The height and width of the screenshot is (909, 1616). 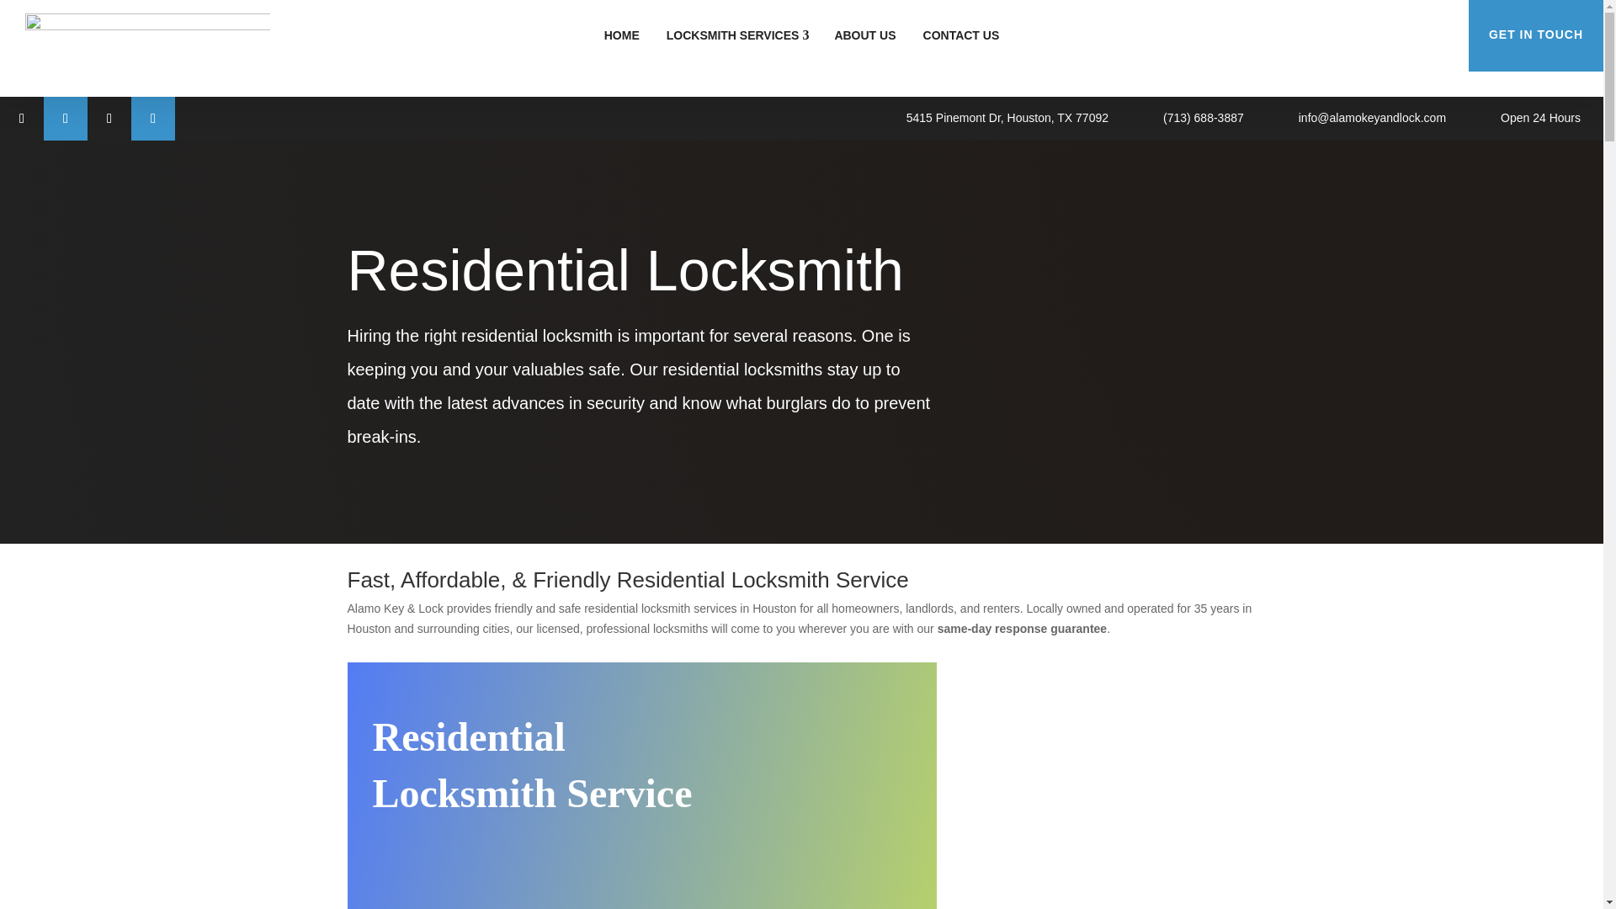 I want to click on Follow on Yelp, so click(x=109, y=118).